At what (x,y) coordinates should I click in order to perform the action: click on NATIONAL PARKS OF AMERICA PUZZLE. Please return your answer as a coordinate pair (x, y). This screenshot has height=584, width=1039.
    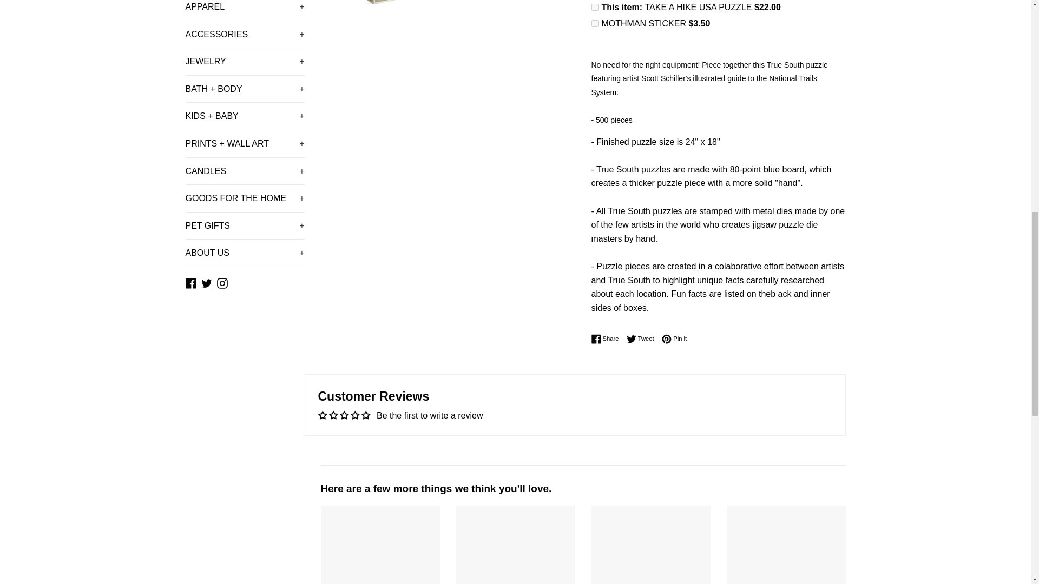
    Looking at the image, I should click on (786, 545).